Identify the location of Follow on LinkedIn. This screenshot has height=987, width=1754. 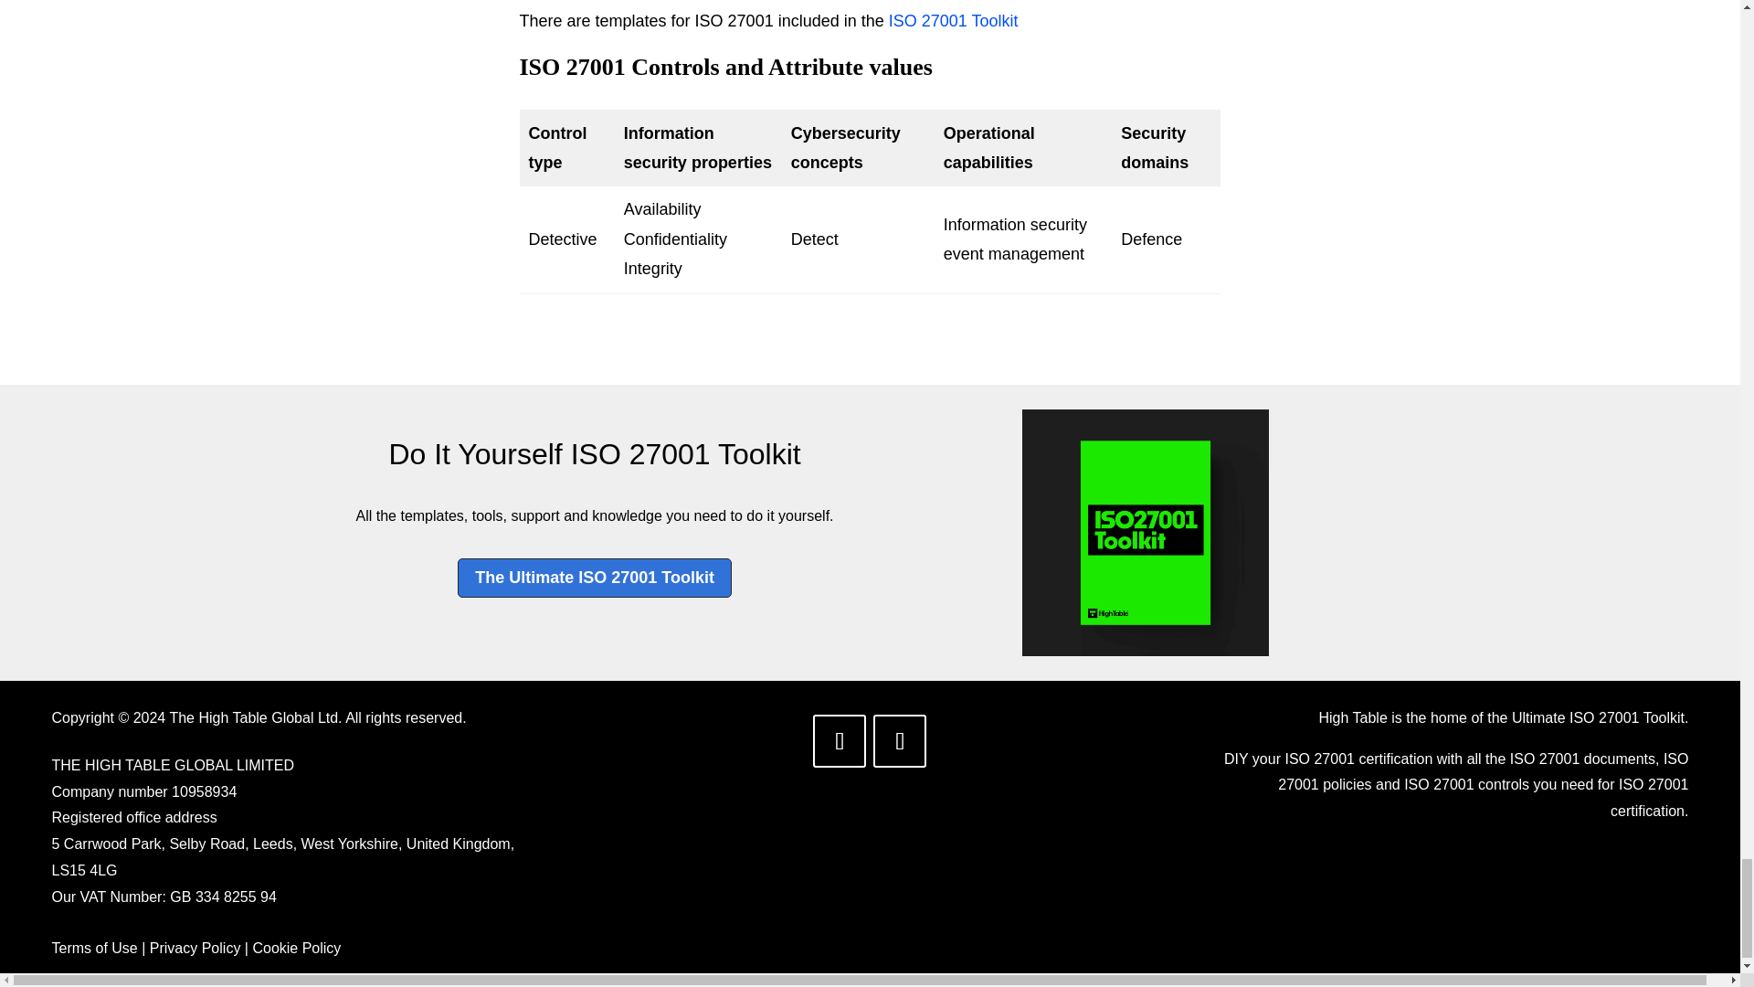
(840, 740).